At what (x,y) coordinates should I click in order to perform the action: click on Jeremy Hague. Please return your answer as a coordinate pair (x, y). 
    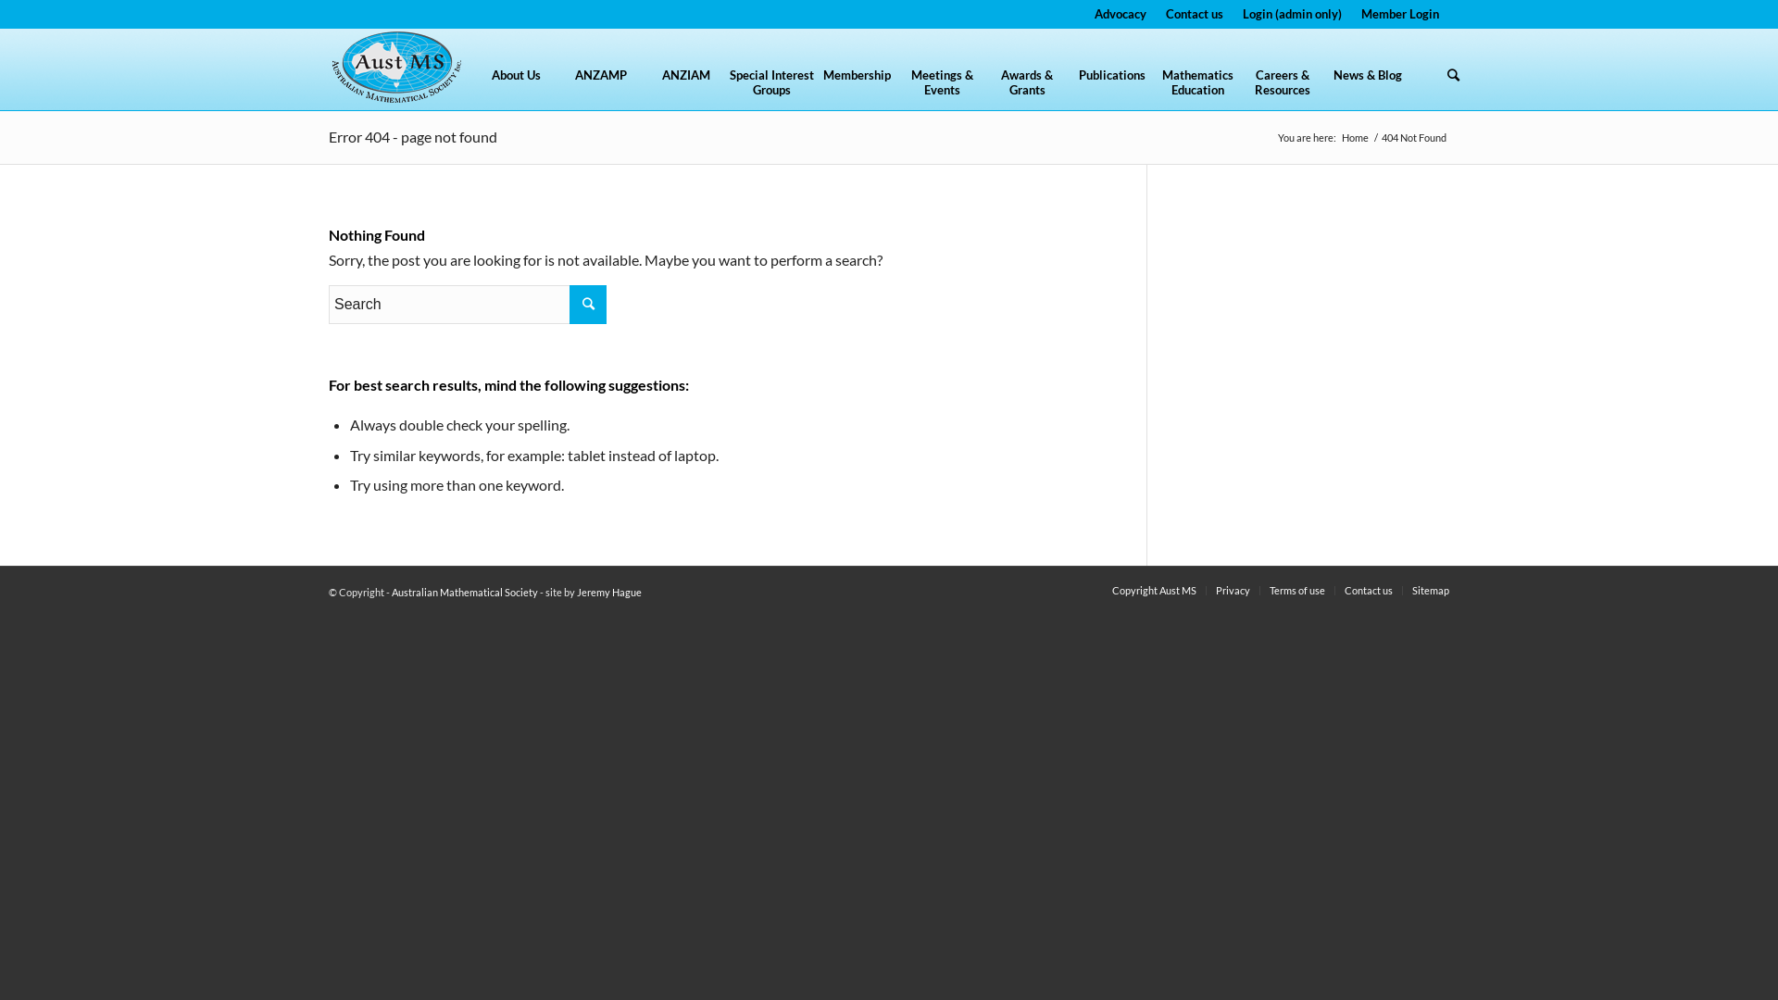
    Looking at the image, I should click on (609, 593).